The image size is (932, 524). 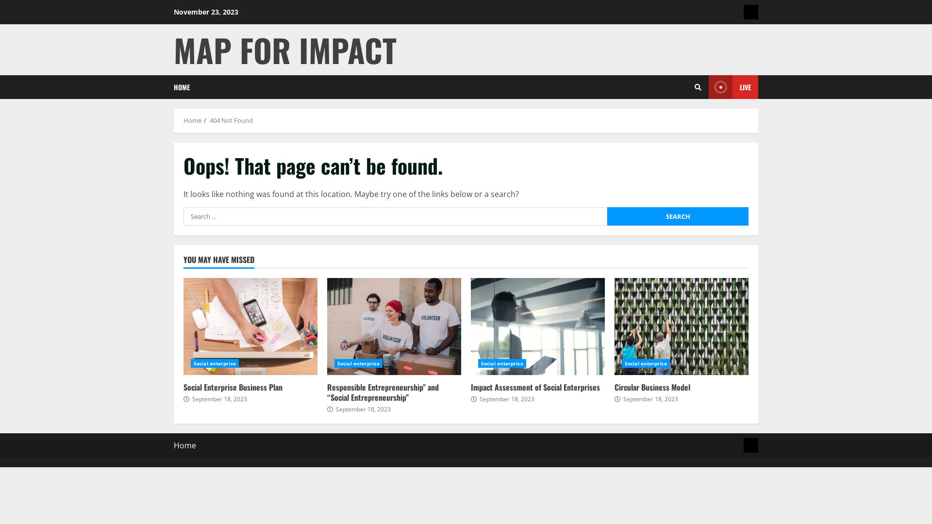 I want to click on HOME, so click(x=182, y=87).